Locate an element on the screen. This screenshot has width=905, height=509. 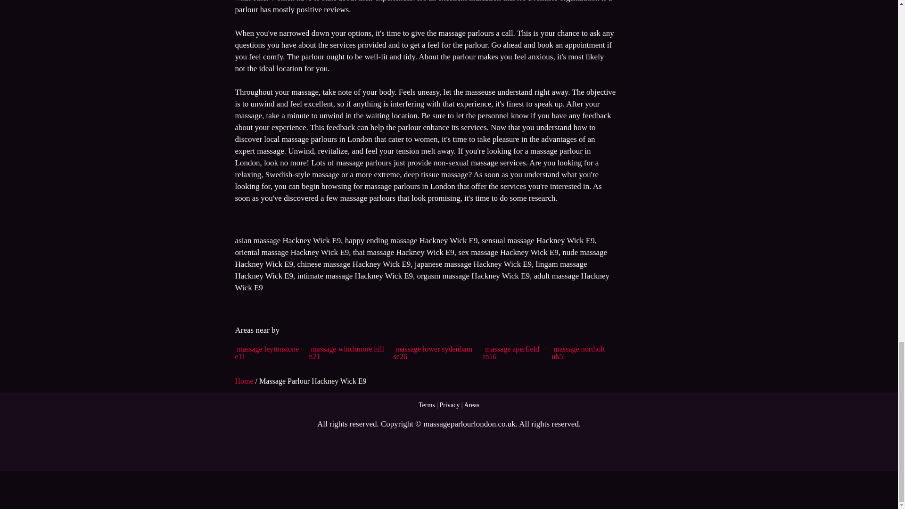
Privacy is located at coordinates (450, 405).